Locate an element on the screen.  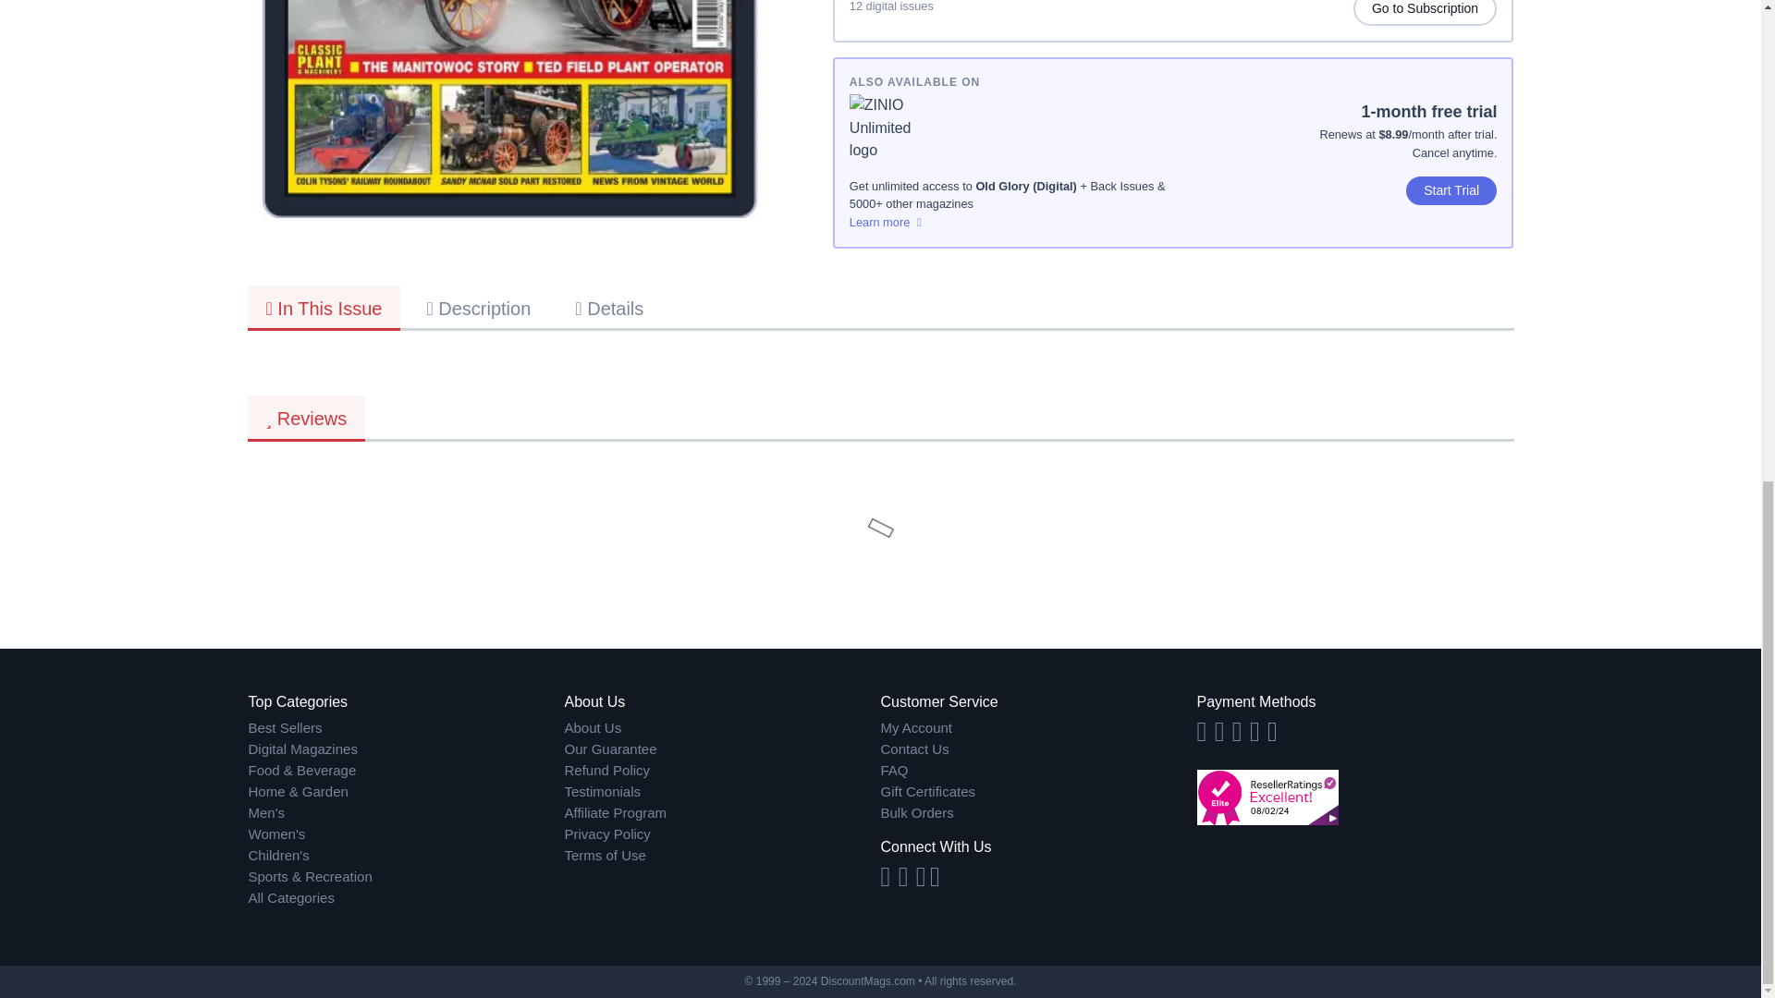
Privacy Policy is located at coordinates (722, 834).